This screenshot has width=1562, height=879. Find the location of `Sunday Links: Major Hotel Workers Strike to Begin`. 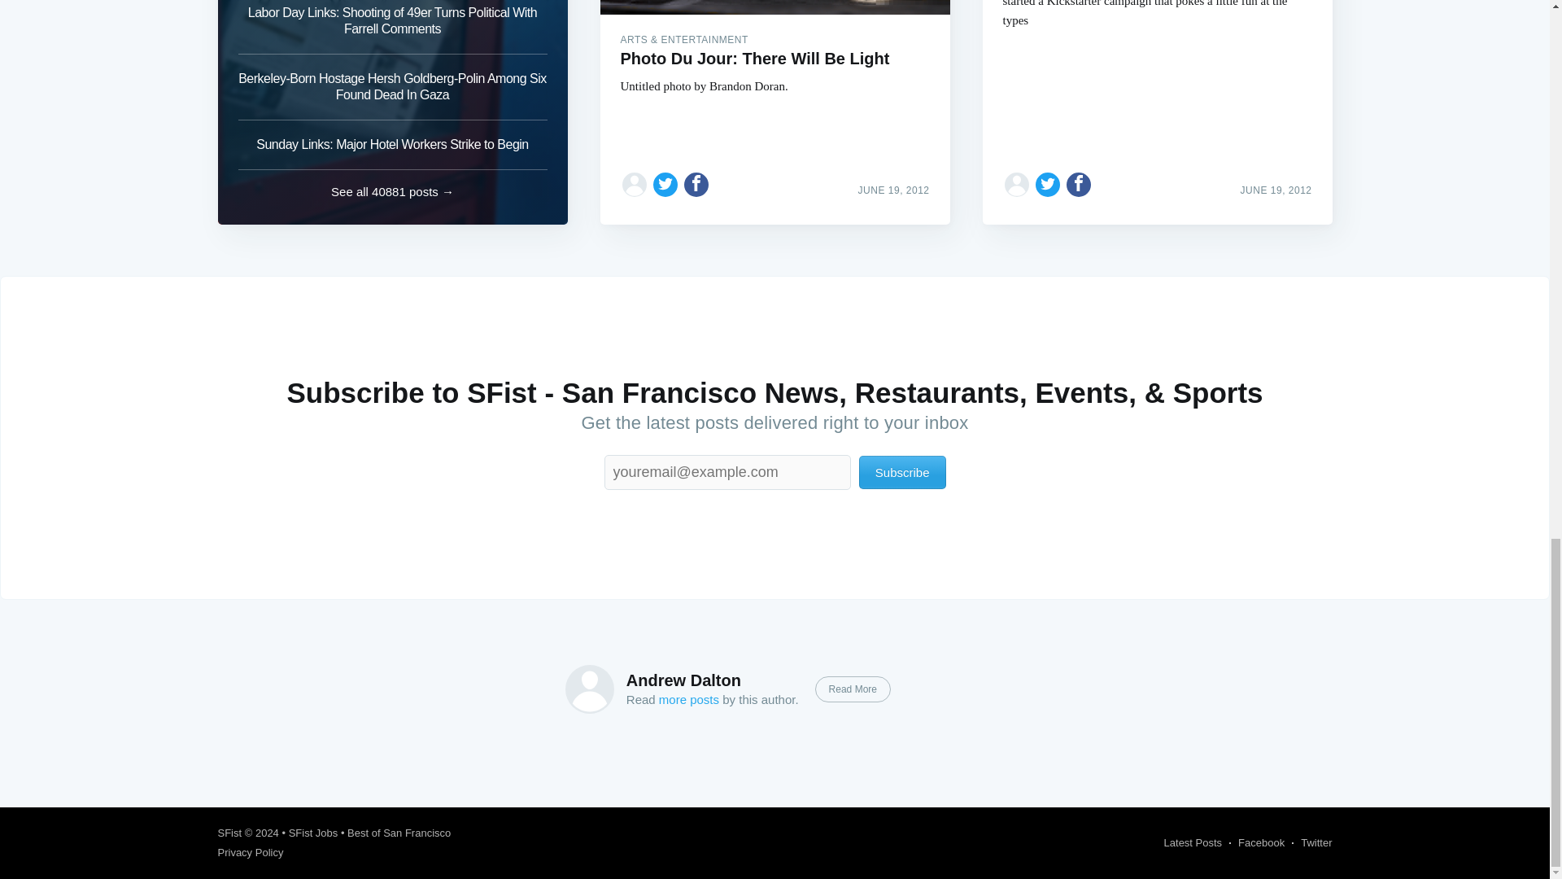

Sunday Links: Major Hotel Workers Strike to Begin is located at coordinates (392, 145).